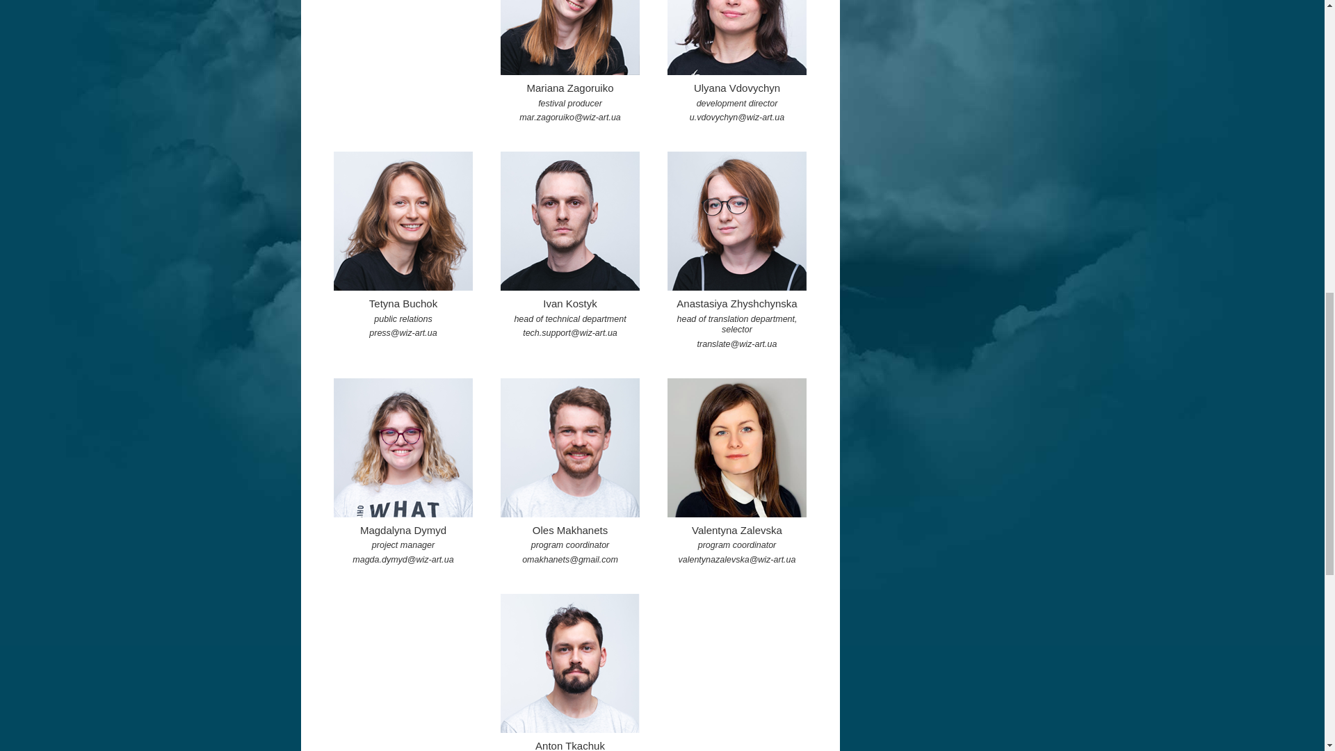 The image size is (1335, 751). What do you see at coordinates (737, 221) in the screenshot?
I see `Anastasiya Zhyshchynska` at bounding box center [737, 221].